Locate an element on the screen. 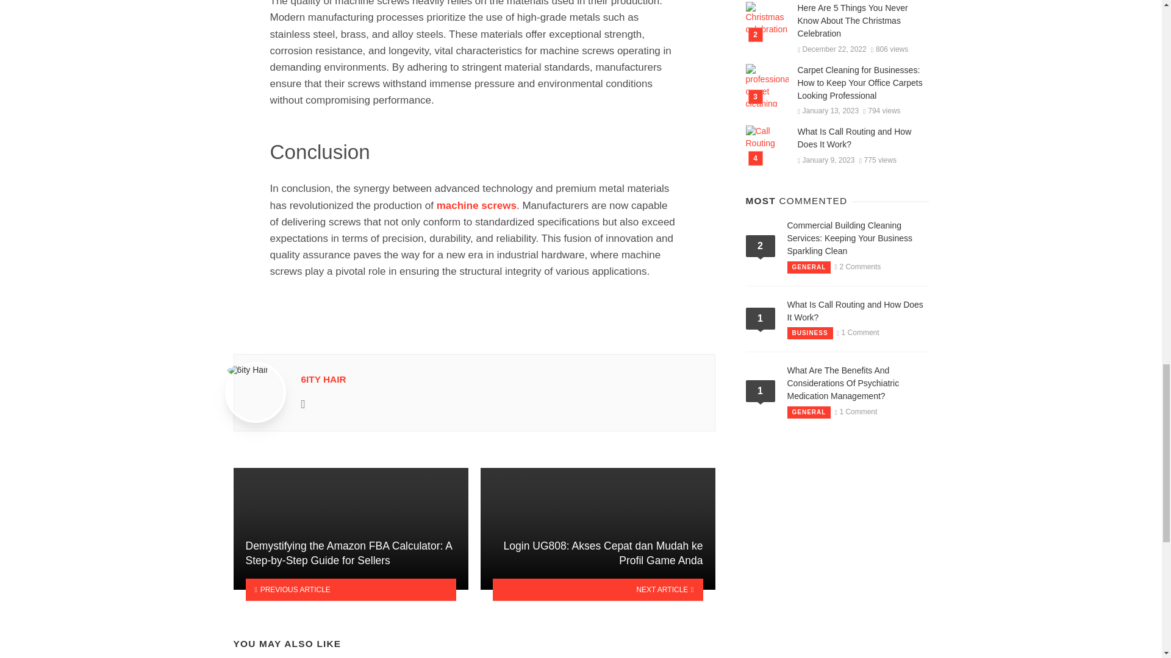 The height and width of the screenshot is (658, 1171). 6ITY HAIR is located at coordinates (323, 379).